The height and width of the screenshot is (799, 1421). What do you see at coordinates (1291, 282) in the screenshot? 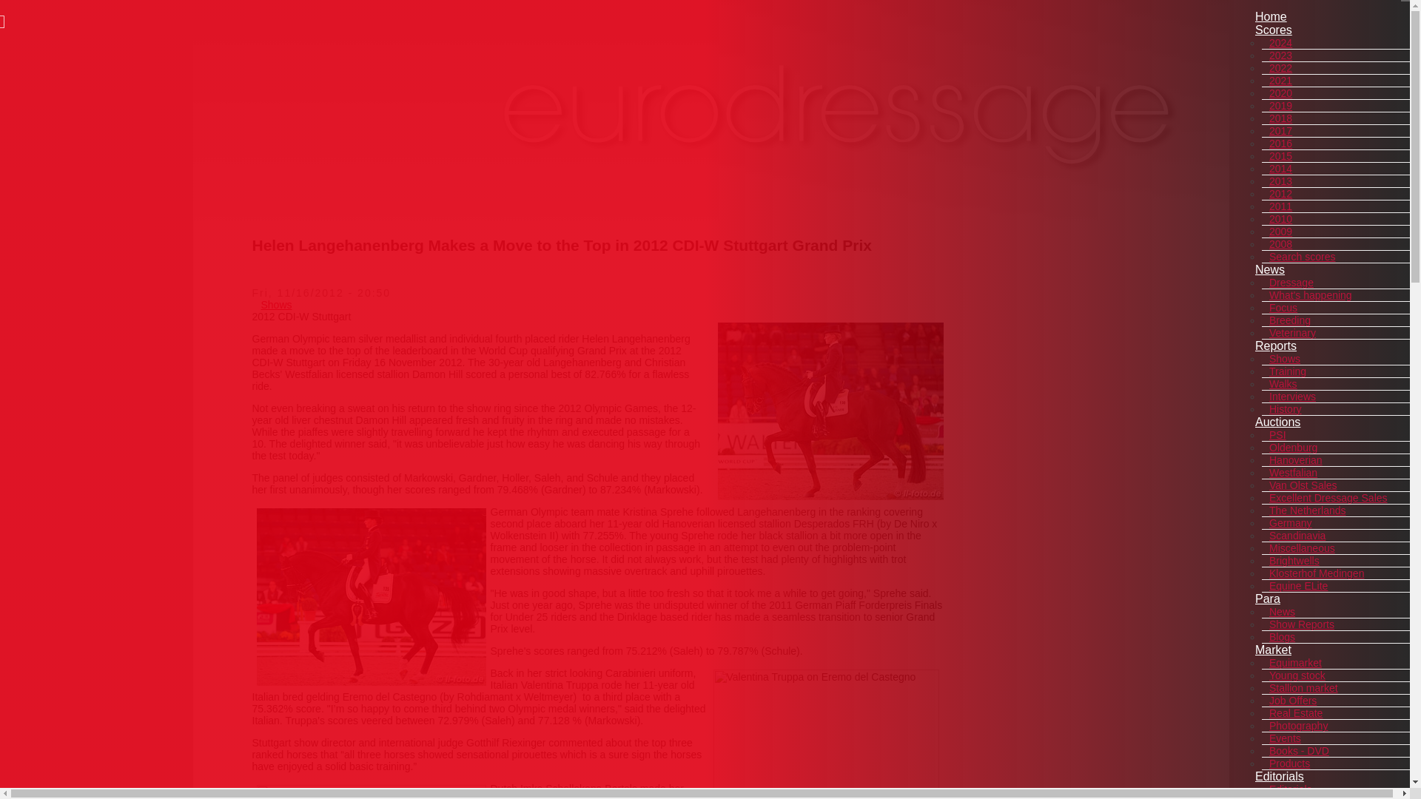
I see `Dressage` at bounding box center [1291, 282].